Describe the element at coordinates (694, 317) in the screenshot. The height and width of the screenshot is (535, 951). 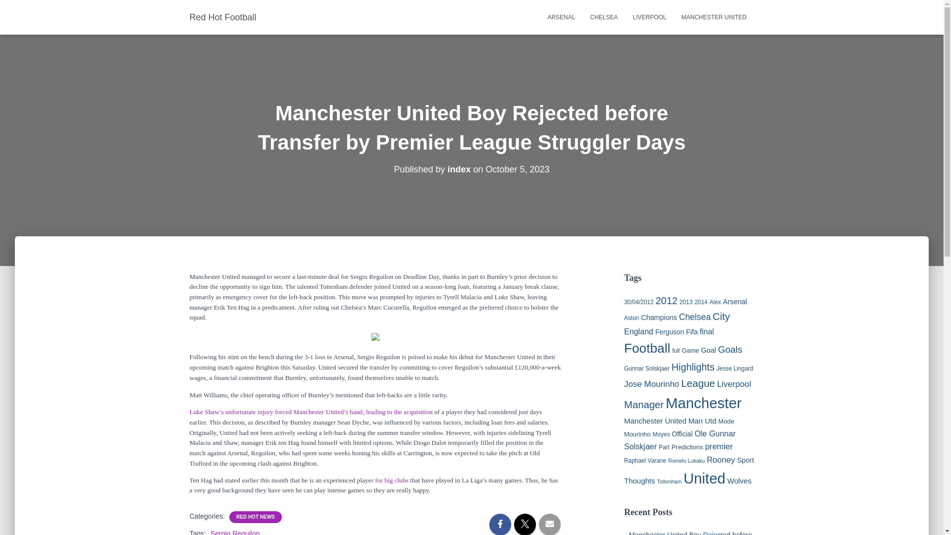
I see `Chelsea` at that location.